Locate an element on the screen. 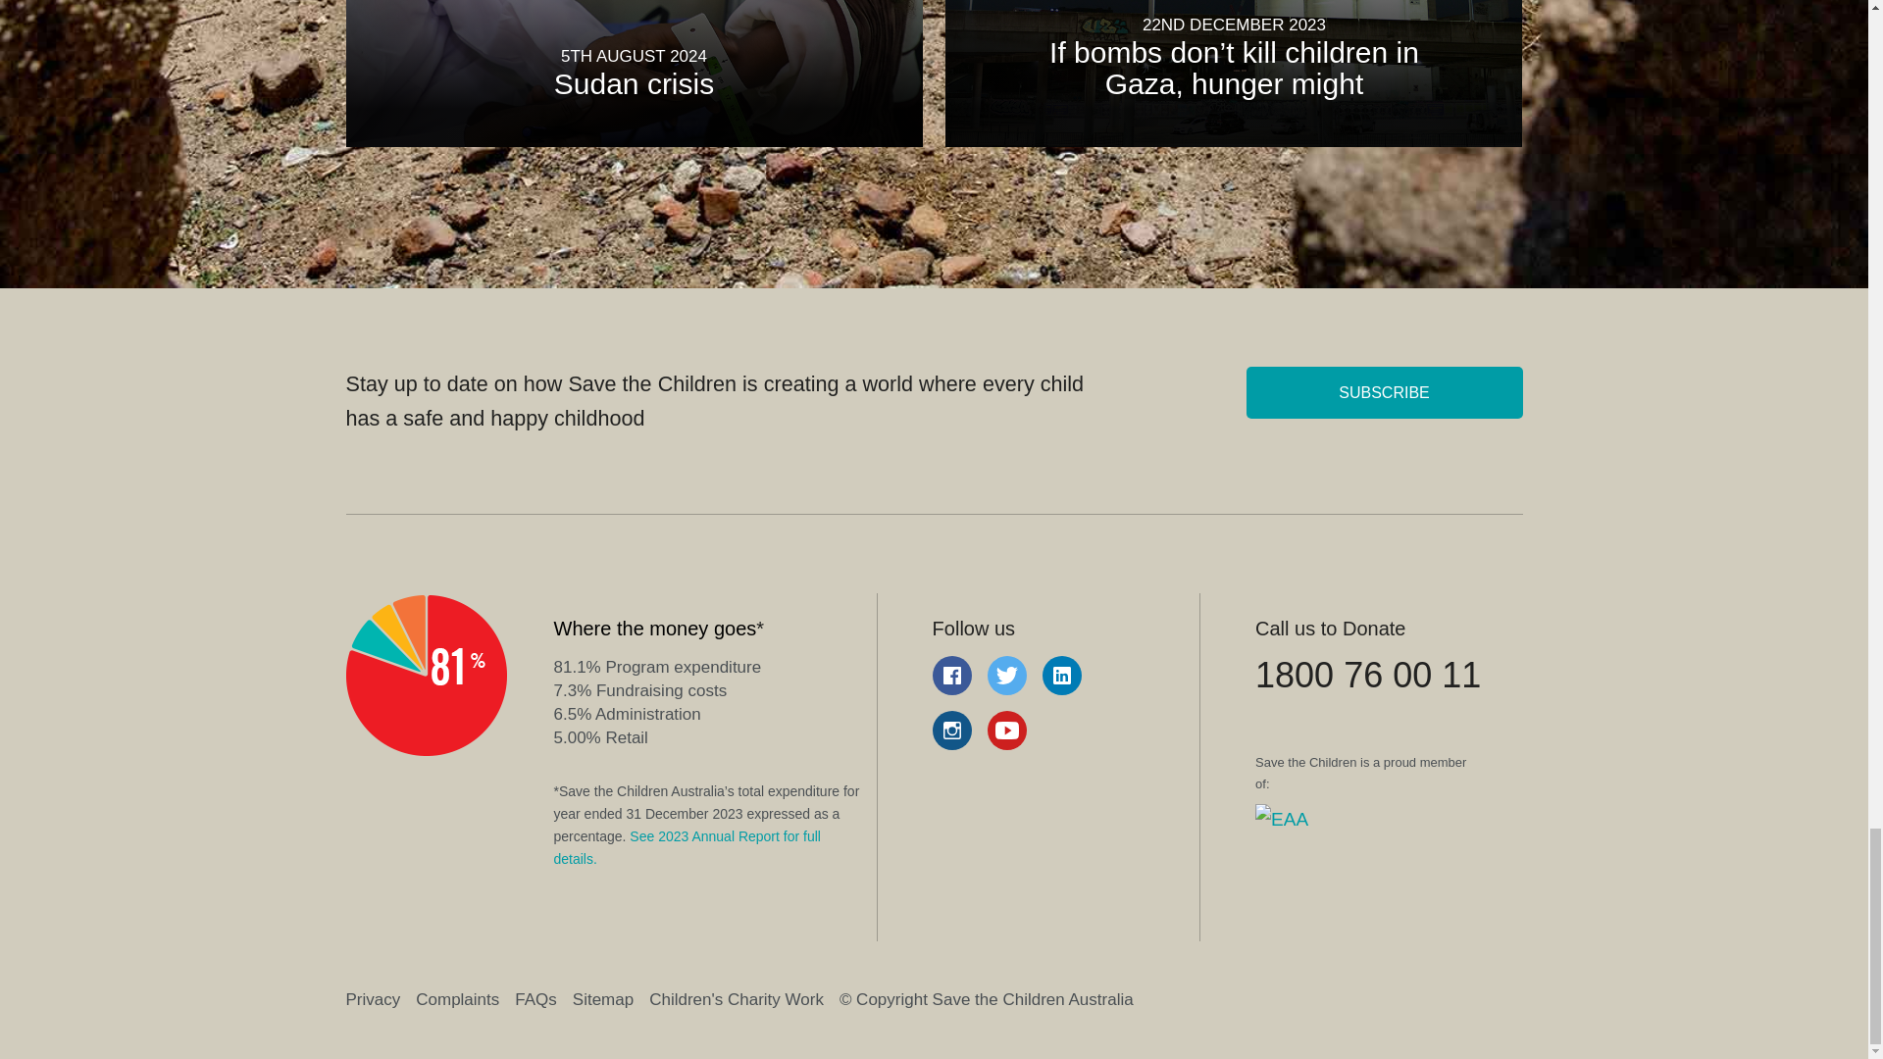  Linkedin is located at coordinates (1061, 675).